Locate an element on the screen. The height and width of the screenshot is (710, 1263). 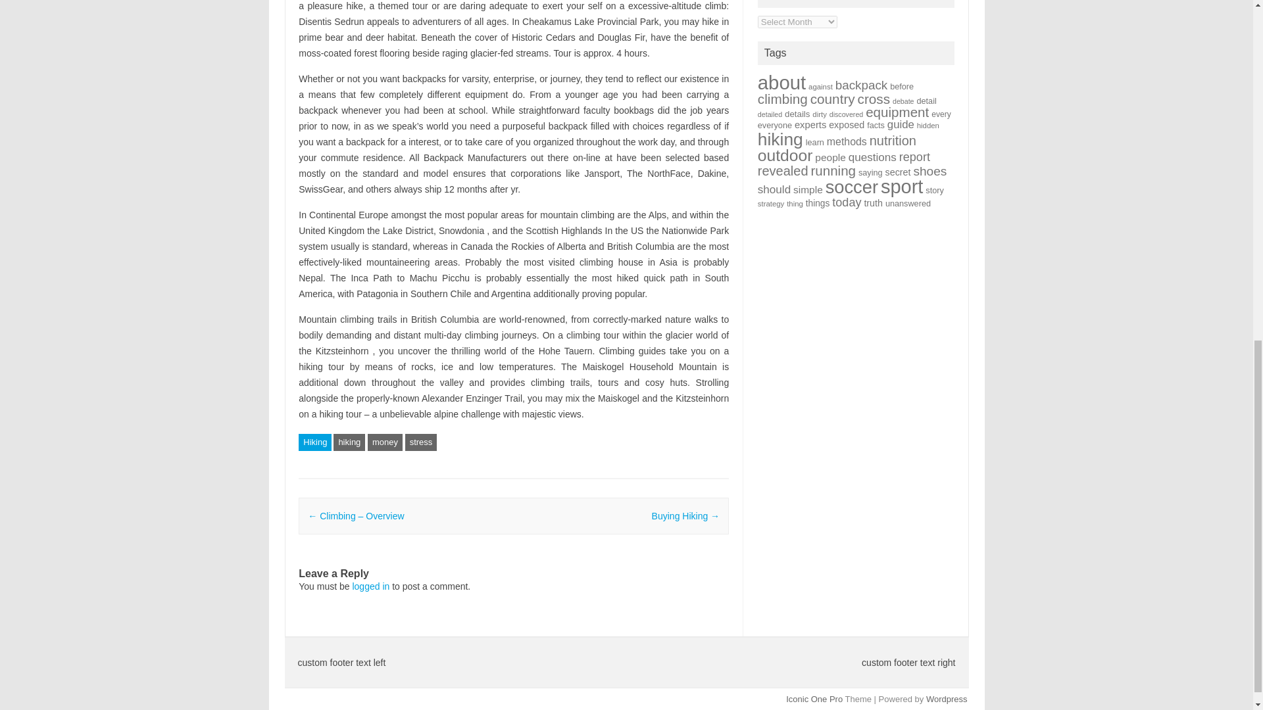
logged in is located at coordinates (370, 586).